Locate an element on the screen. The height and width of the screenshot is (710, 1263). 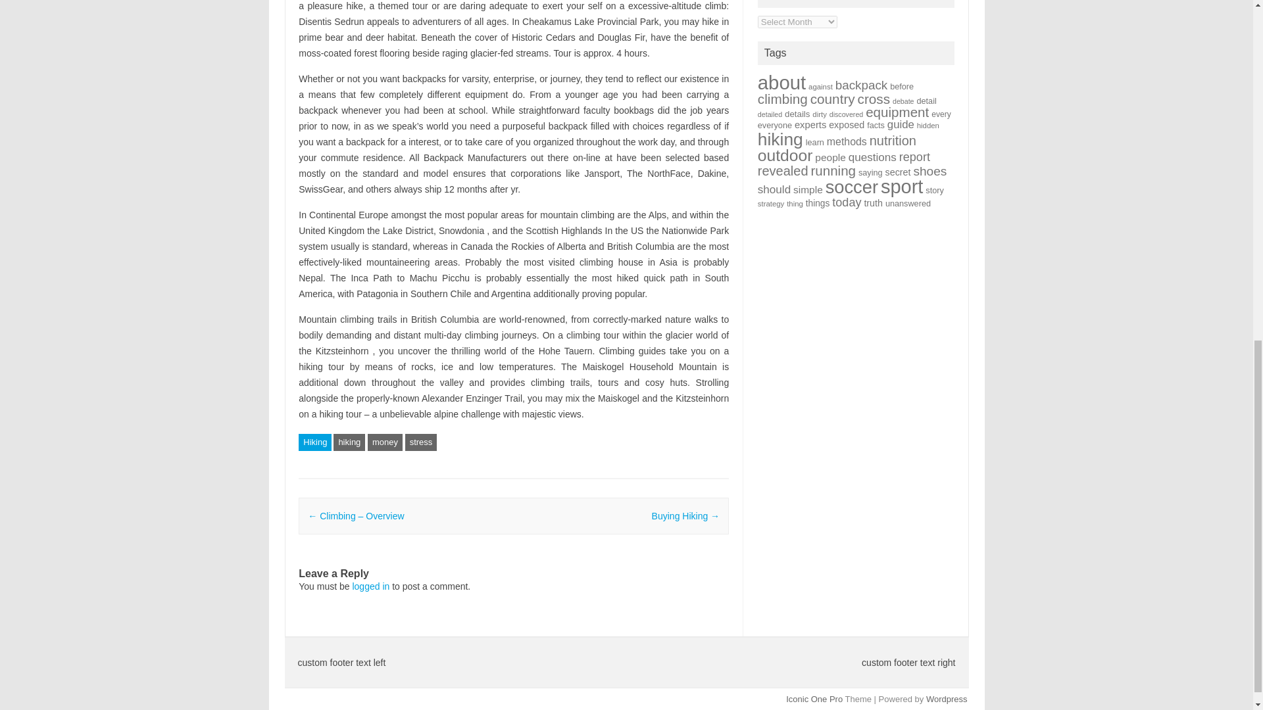
logged in is located at coordinates (370, 586).